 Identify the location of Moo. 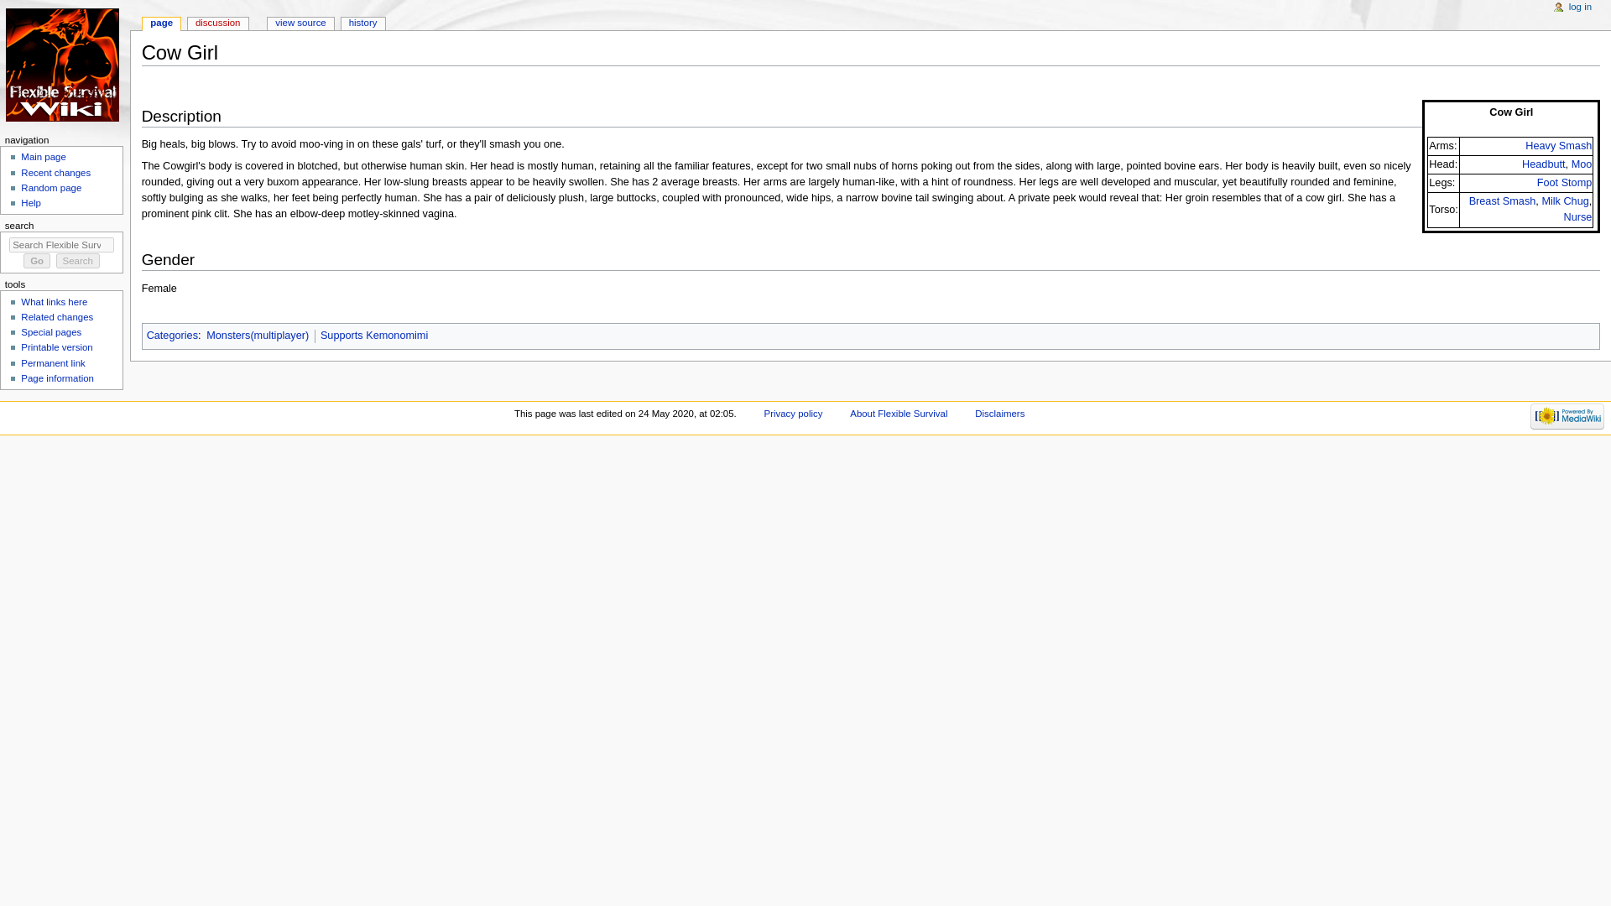
(1582, 164).